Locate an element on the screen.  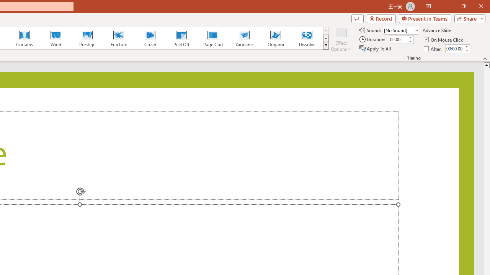
Page Curl is located at coordinates (212, 38).